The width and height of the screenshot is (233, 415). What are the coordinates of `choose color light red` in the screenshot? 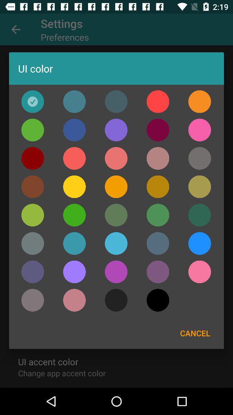 It's located at (74, 158).